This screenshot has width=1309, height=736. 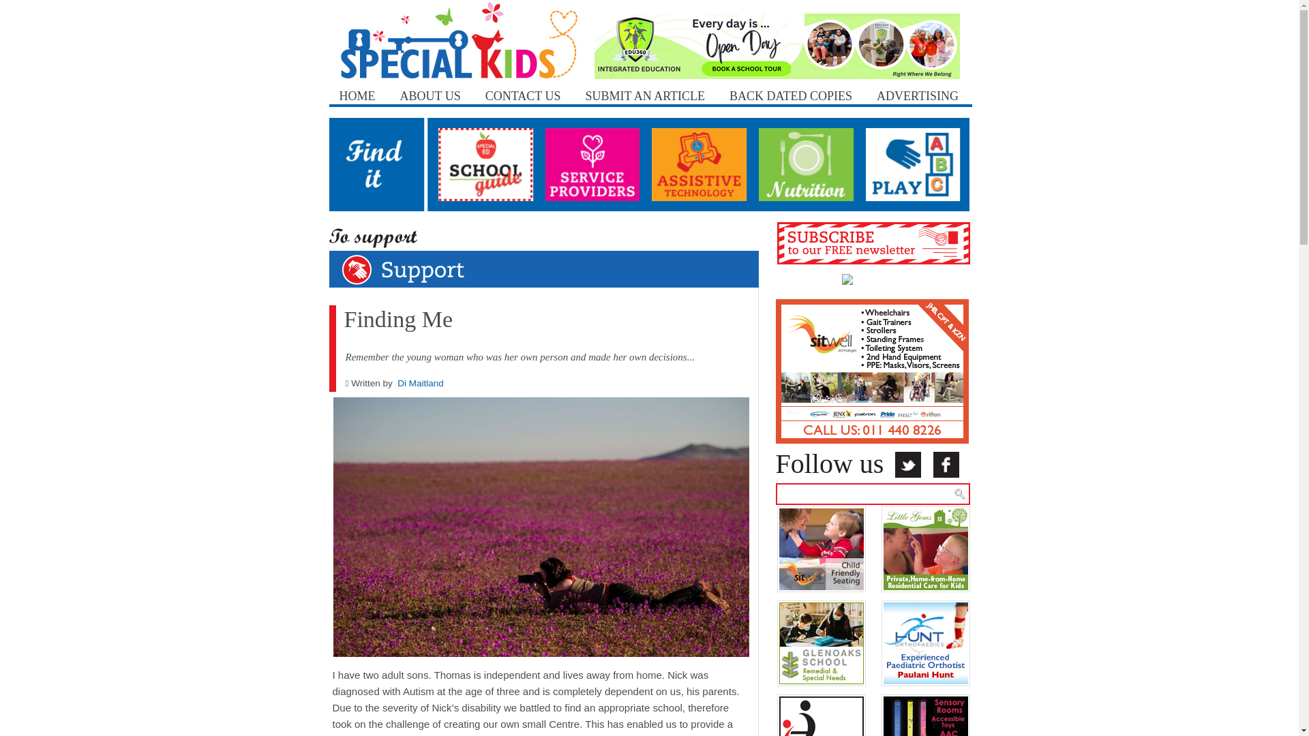 I want to click on Internal side 22q11b, so click(x=821, y=735).